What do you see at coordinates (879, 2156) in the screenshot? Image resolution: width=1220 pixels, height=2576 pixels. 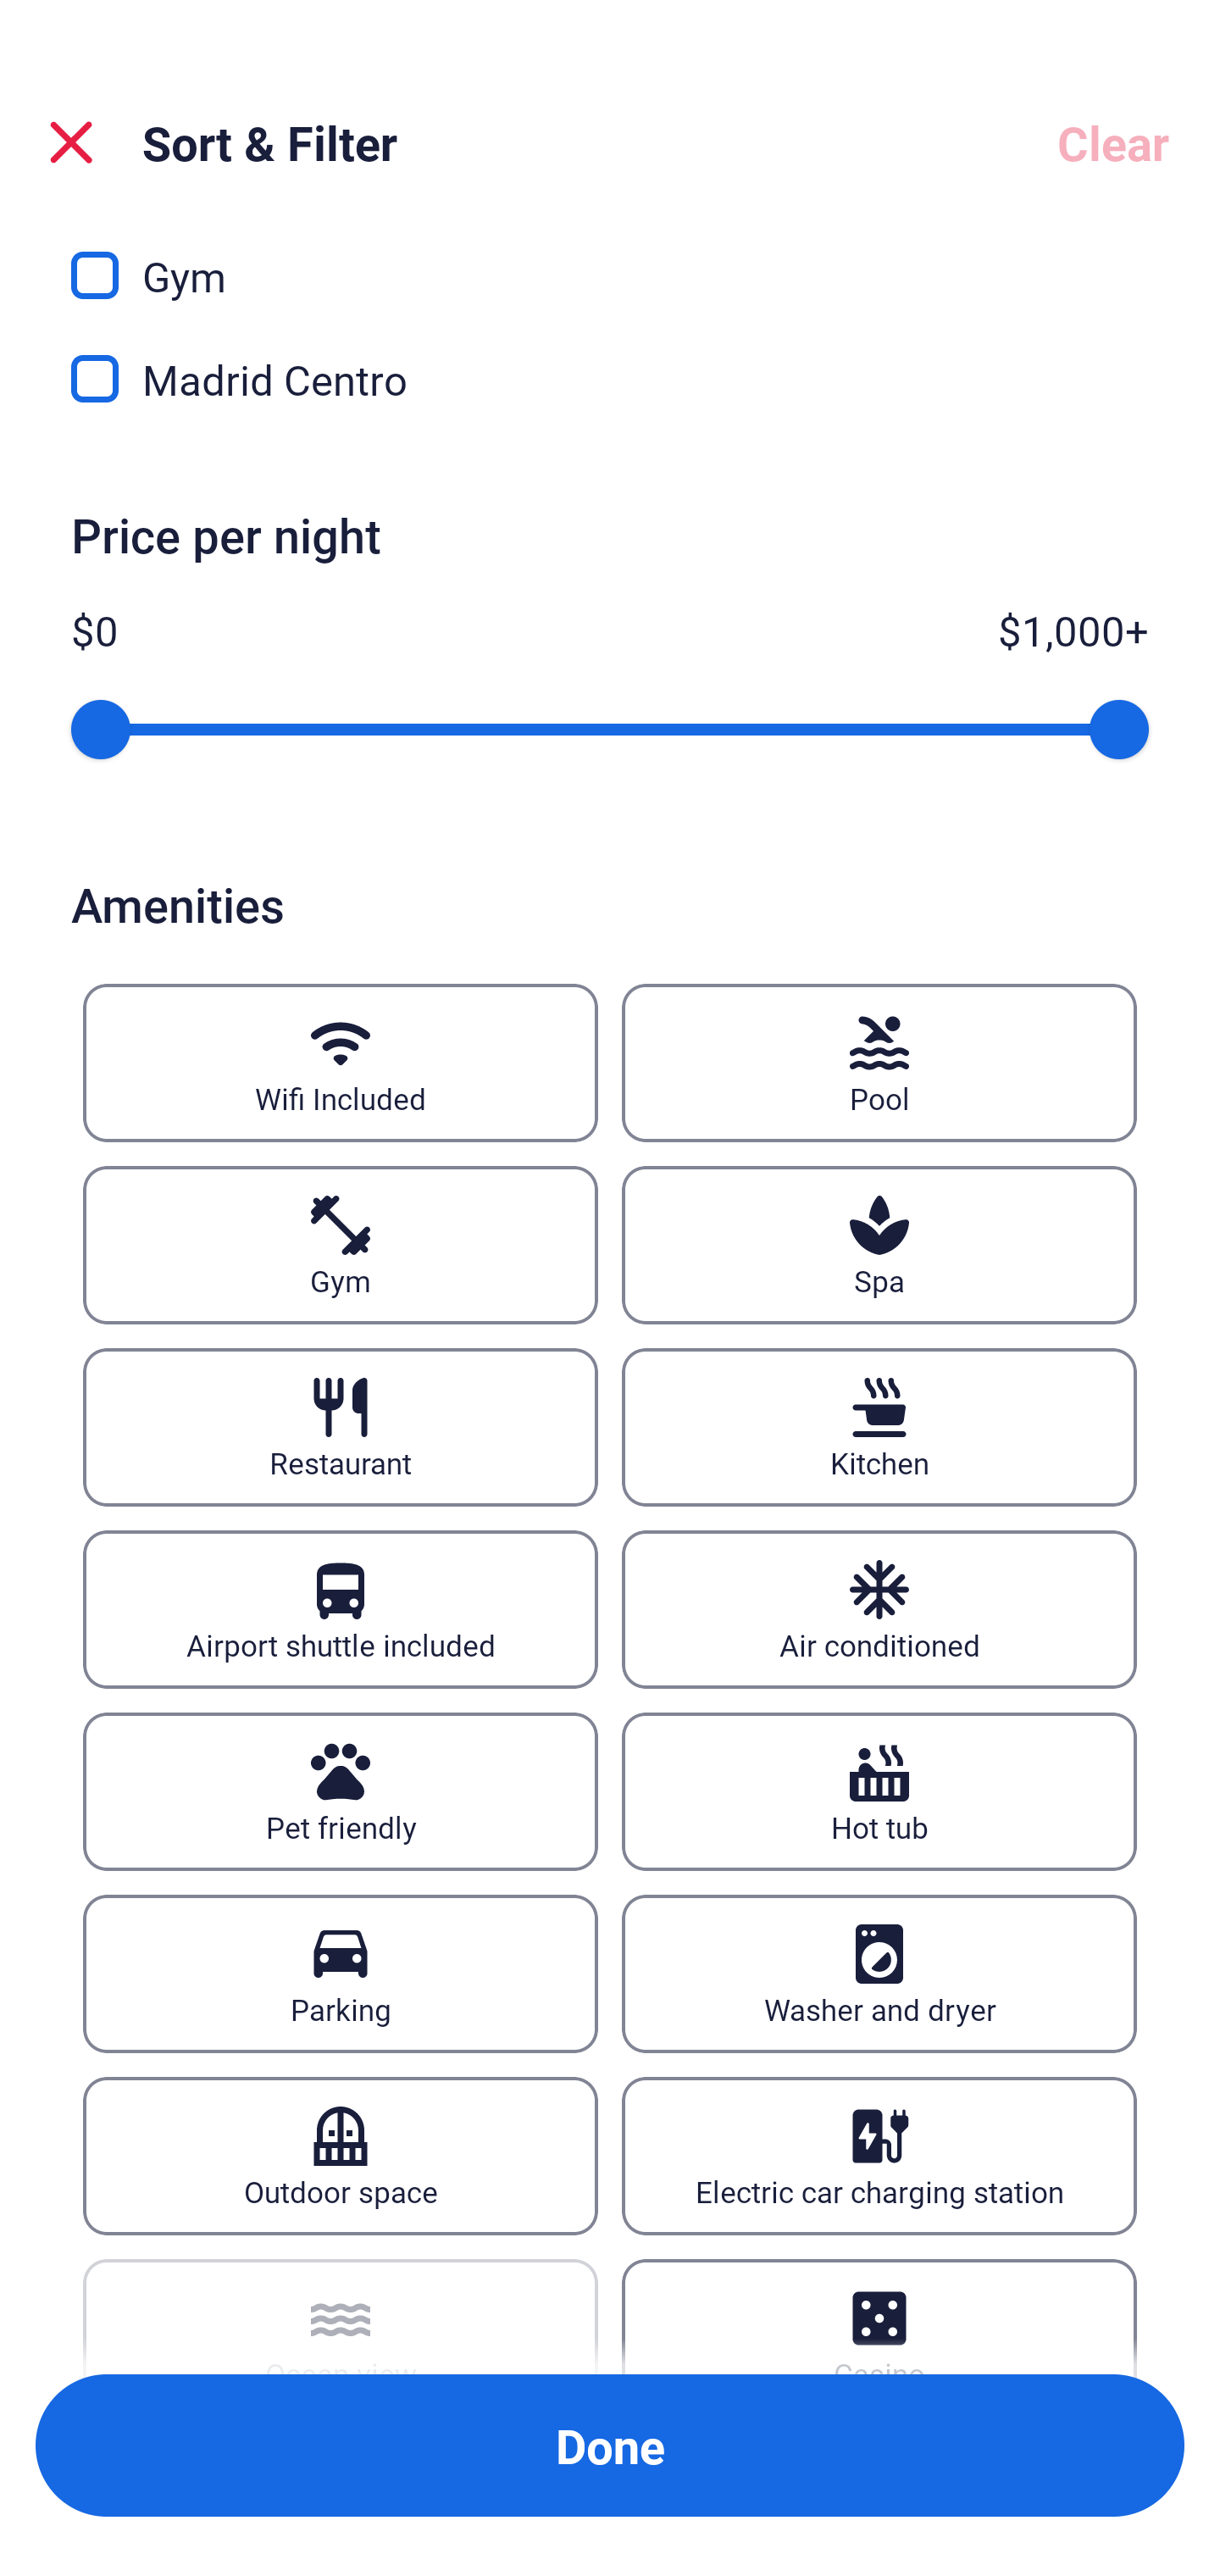 I see `Electric car charging station` at bounding box center [879, 2156].